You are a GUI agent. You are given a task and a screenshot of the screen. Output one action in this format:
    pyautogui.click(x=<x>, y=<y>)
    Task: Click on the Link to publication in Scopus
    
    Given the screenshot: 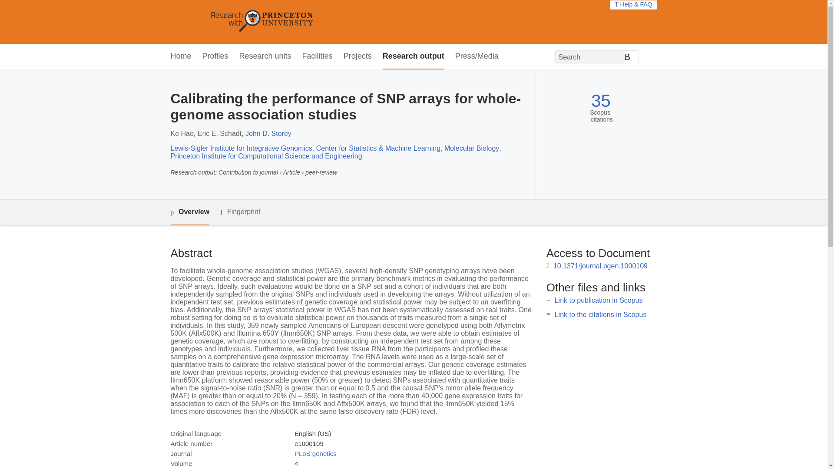 What is the action you would take?
    pyautogui.click(x=599, y=300)
    